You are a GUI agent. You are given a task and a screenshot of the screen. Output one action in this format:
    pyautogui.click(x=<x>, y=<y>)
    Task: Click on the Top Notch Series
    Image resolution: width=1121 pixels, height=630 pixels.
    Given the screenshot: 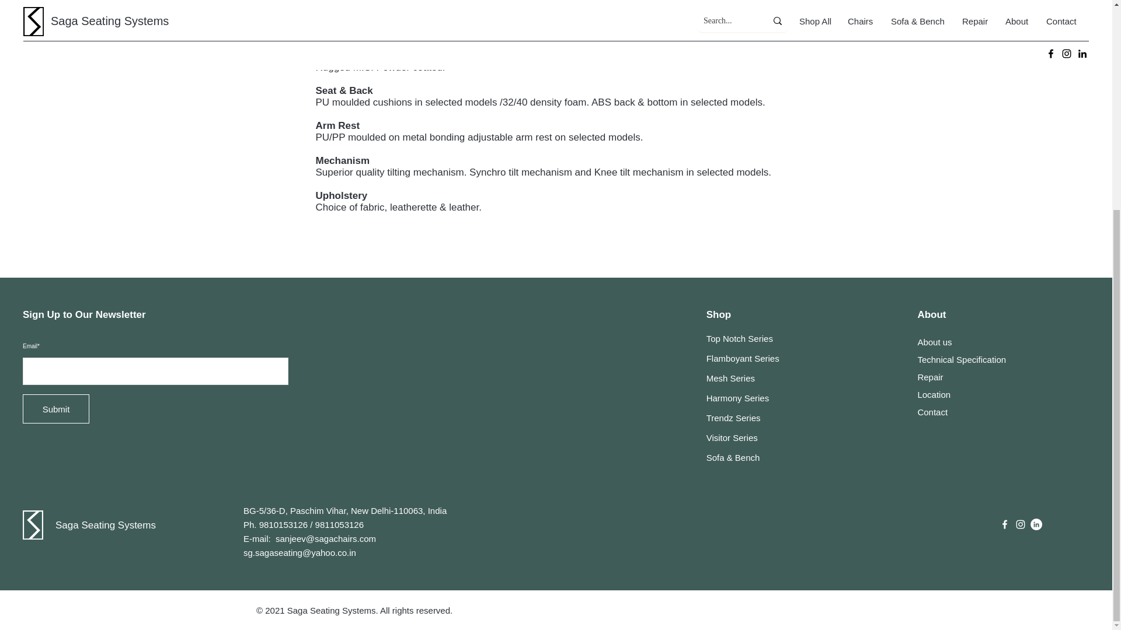 What is the action you would take?
    pyautogui.click(x=739, y=338)
    